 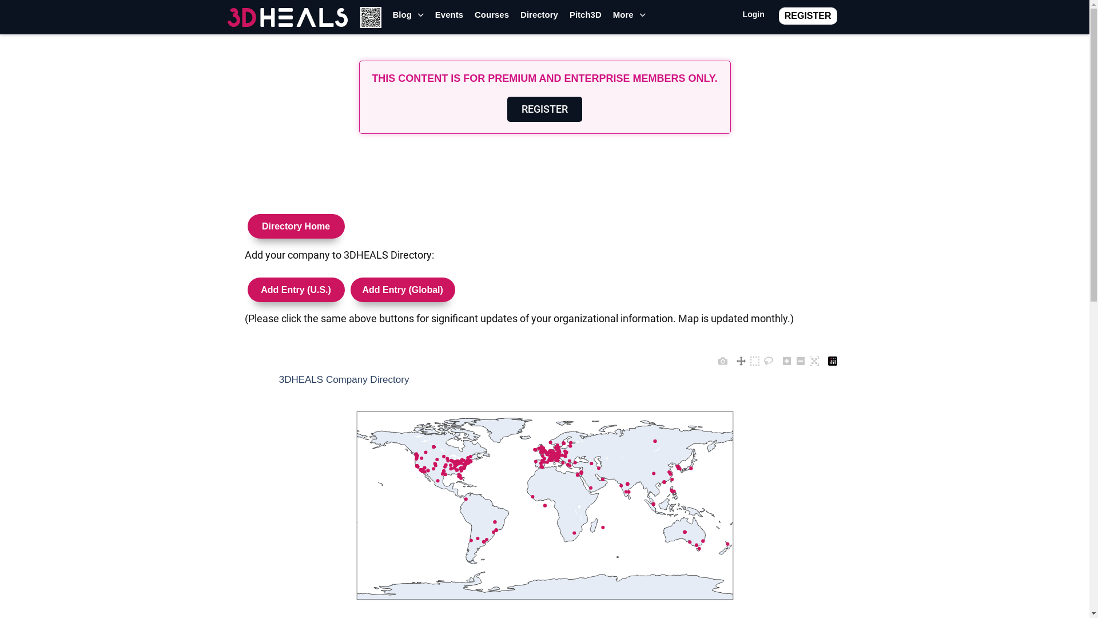 What do you see at coordinates (296, 226) in the screenshot?
I see `Directory Home` at bounding box center [296, 226].